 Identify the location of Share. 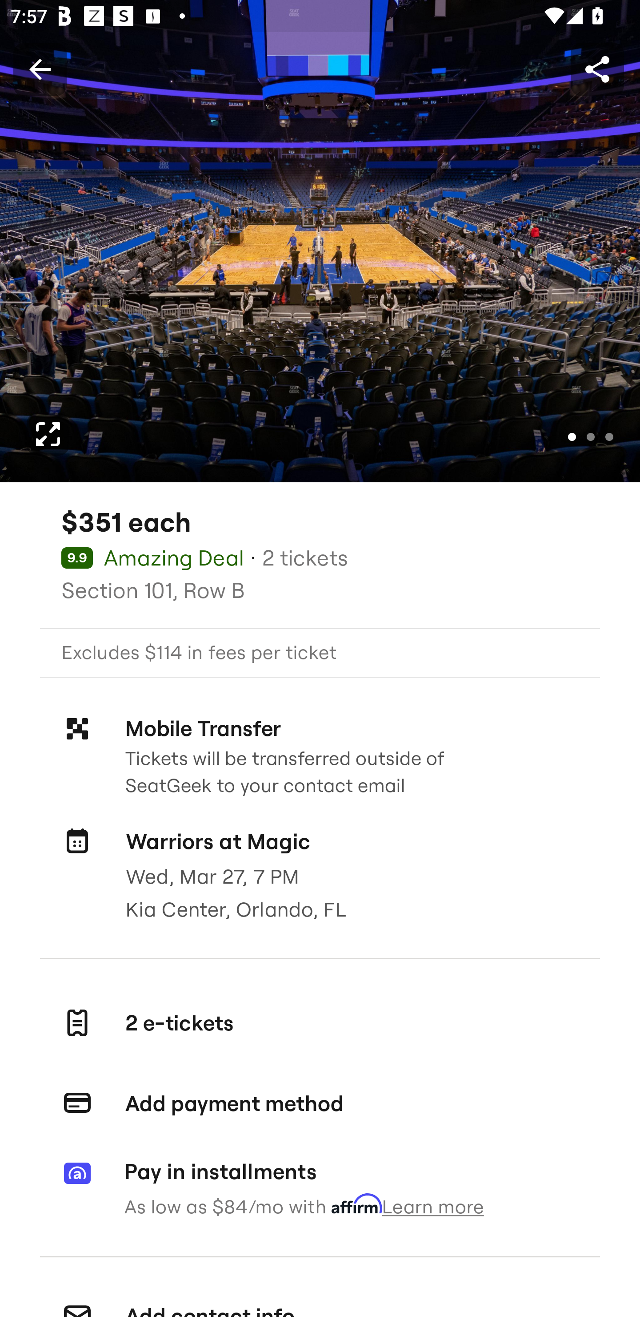
(597, 69).